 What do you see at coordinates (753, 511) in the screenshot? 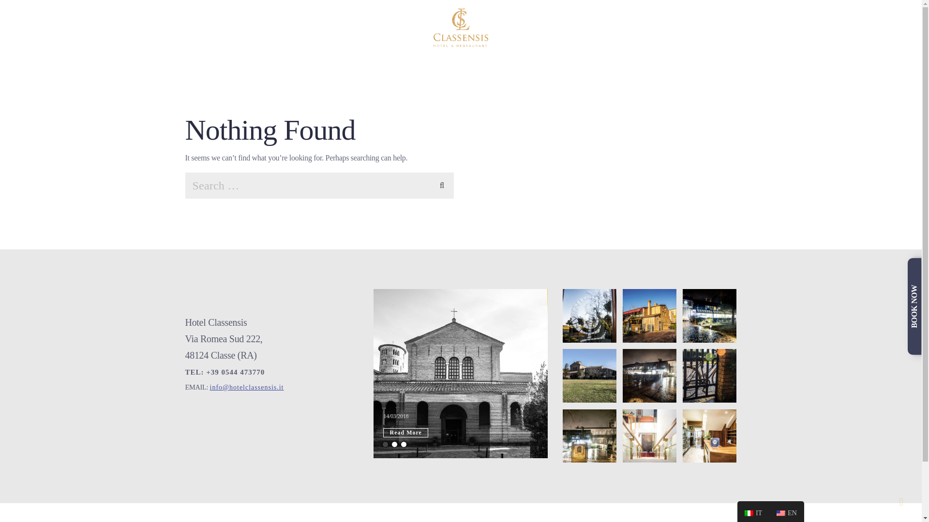
I see `Italian` at bounding box center [753, 511].